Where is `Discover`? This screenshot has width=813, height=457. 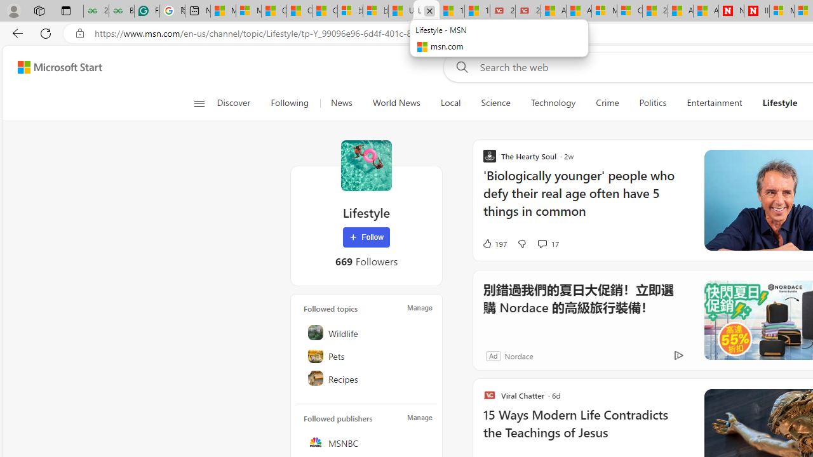 Discover is located at coordinates (238, 103).